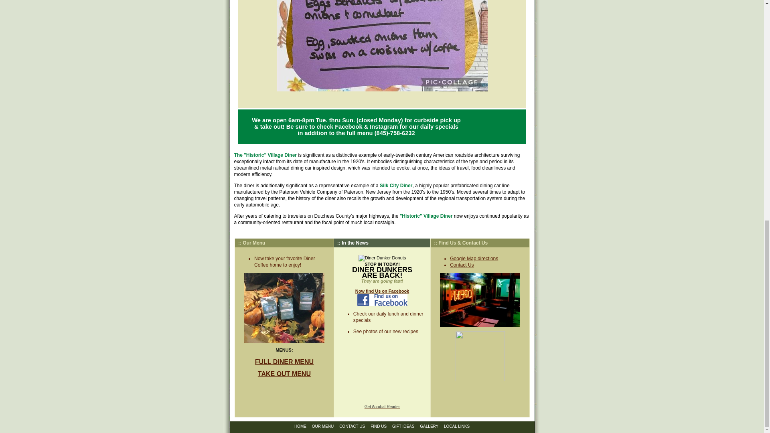 This screenshot has height=433, width=770. Describe the element at coordinates (382, 406) in the screenshot. I see `Get Acrobat Reader` at that location.